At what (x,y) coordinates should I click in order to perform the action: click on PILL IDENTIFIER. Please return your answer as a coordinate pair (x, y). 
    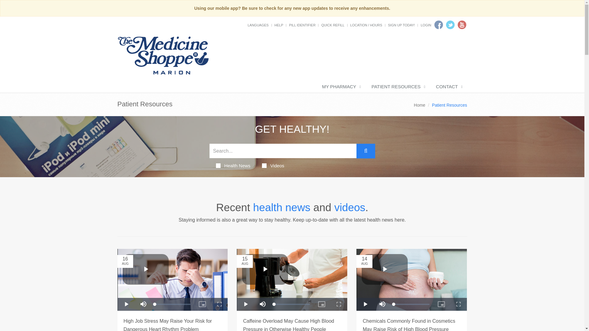
    Looking at the image, I should click on (302, 25).